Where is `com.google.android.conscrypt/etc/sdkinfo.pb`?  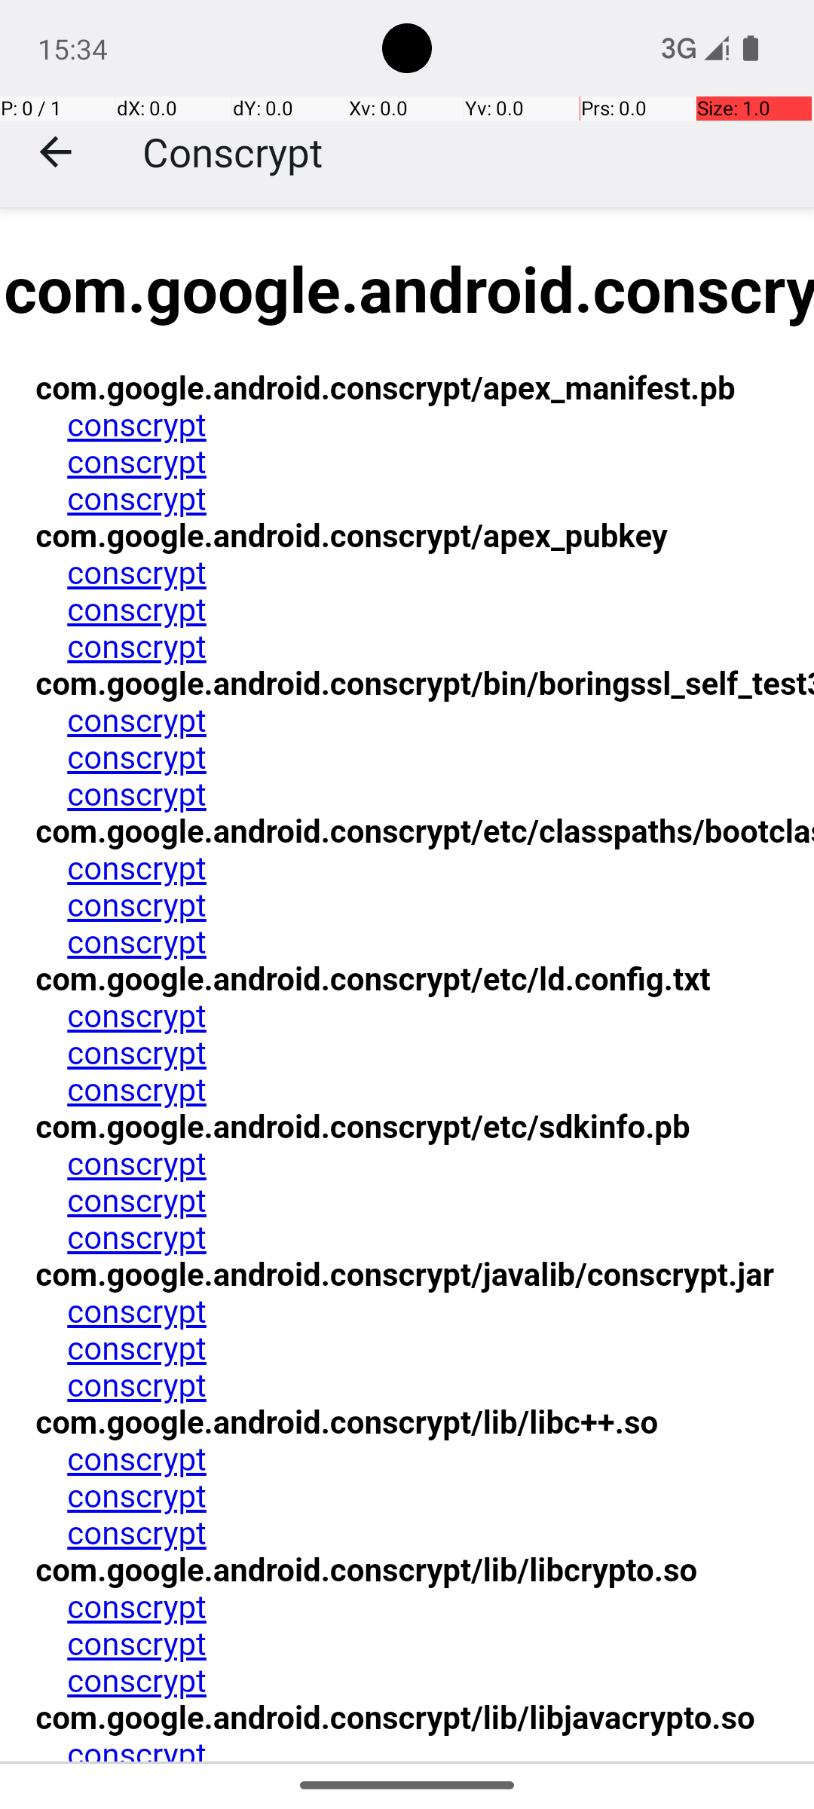 com.google.android.conscrypt/etc/sdkinfo.pb is located at coordinates (362, 1127).